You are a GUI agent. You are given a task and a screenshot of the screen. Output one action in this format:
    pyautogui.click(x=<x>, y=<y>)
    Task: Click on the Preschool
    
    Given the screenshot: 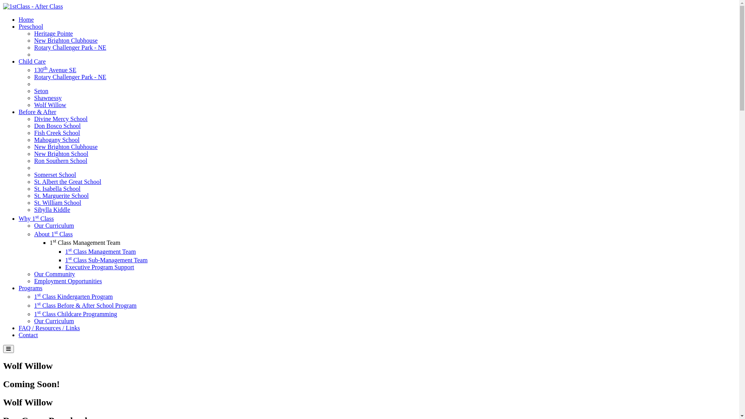 What is the action you would take?
    pyautogui.click(x=31, y=26)
    